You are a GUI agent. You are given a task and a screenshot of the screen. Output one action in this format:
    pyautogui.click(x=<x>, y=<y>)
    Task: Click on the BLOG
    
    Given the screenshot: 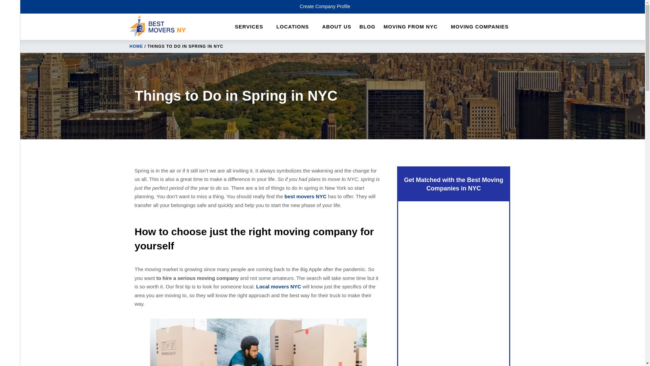 What is the action you would take?
    pyautogui.click(x=370, y=27)
    